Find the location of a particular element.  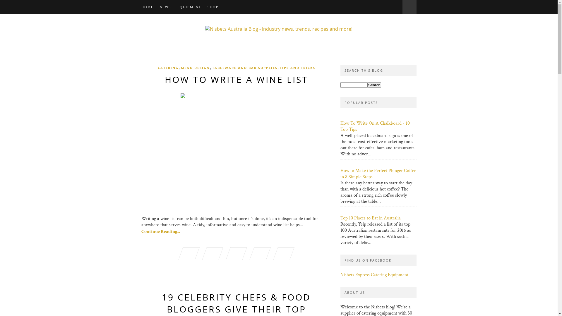

SHOP is located at coordinates (213, 7).